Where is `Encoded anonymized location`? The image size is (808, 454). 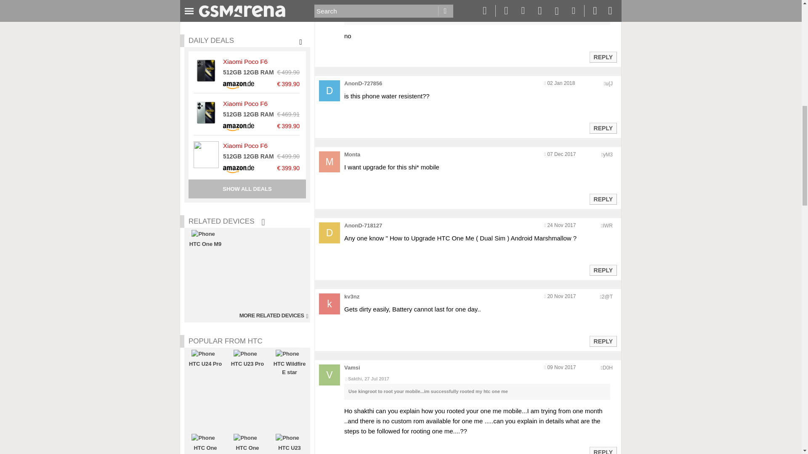
Encoded anonymized location is located at coordinates (608, 226).